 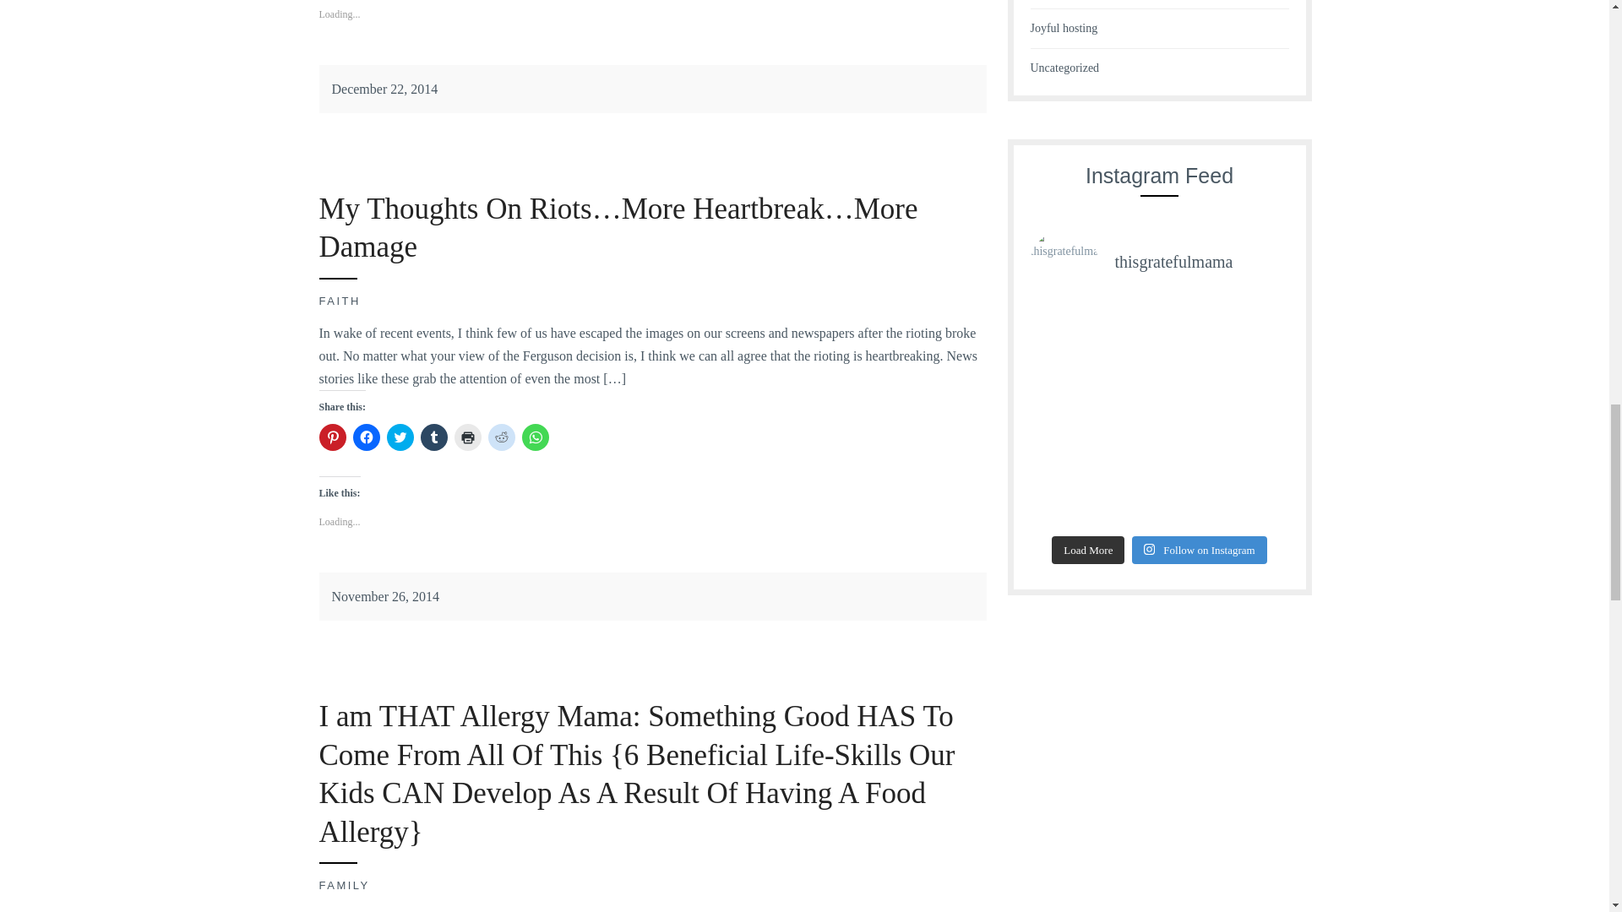 What do you see at coordinates (340, 301) in the screenshot?
I see `FAITH` at bounding box center [340, 301].